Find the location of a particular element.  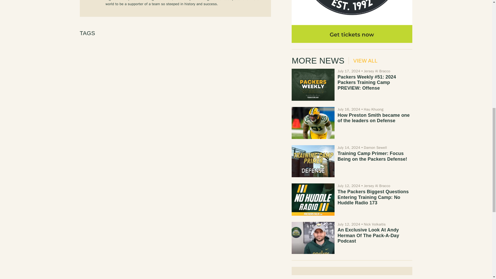

An Exclusive Look At Andy Herman Of The Pack-A-Day Podcast is located at coordinates (368, 235).